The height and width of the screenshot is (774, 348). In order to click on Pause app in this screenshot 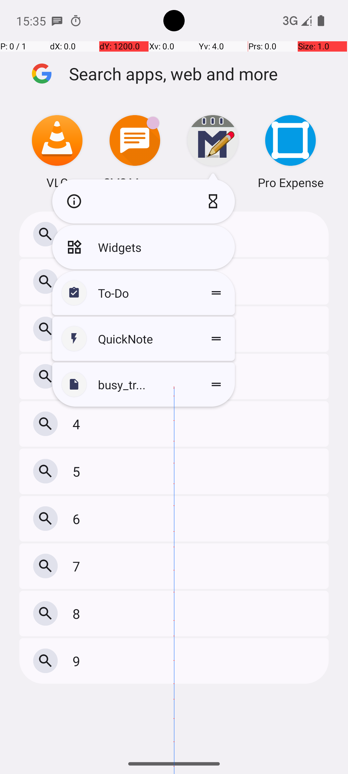, I will do `click(215, 201)`.